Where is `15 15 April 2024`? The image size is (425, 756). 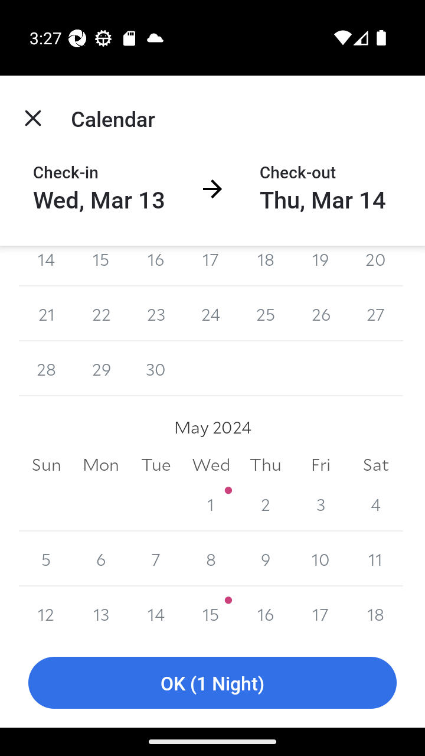 15 15 April 2024 is located at coordinates (102, 266).